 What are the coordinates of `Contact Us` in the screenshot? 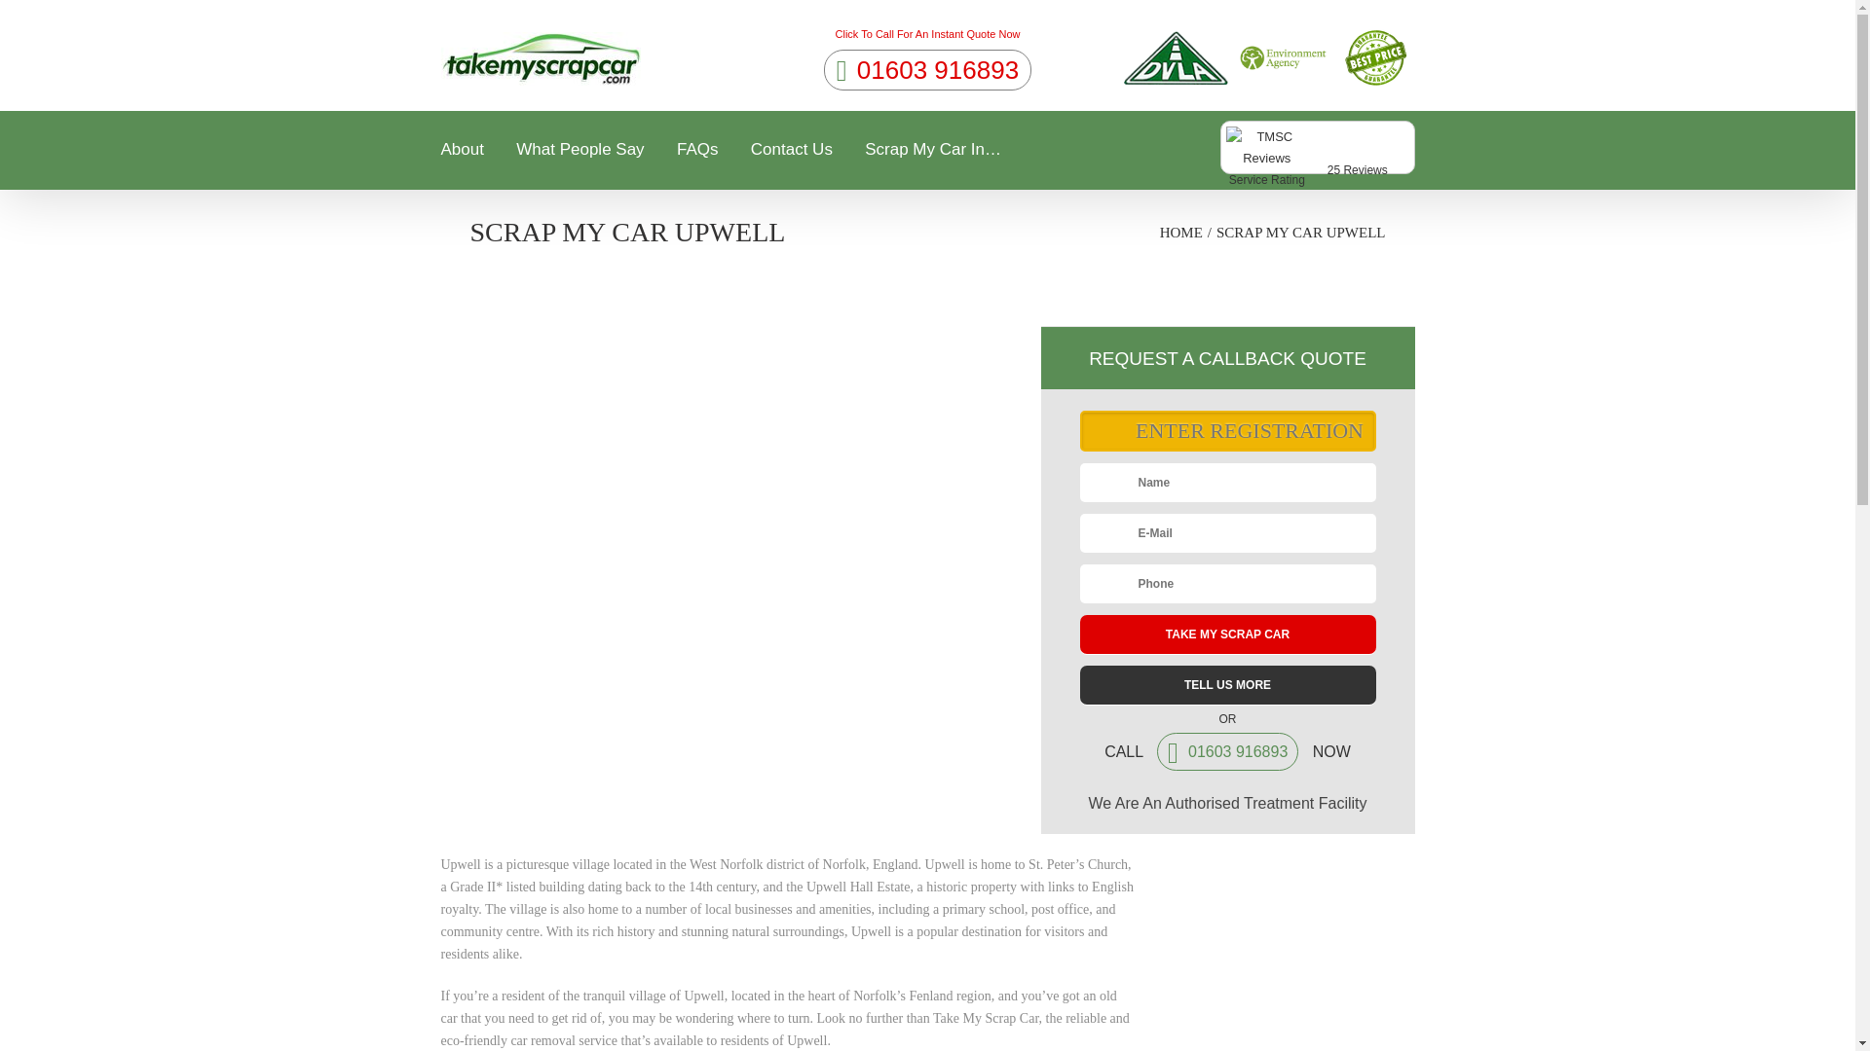 It's located at (697, 154).